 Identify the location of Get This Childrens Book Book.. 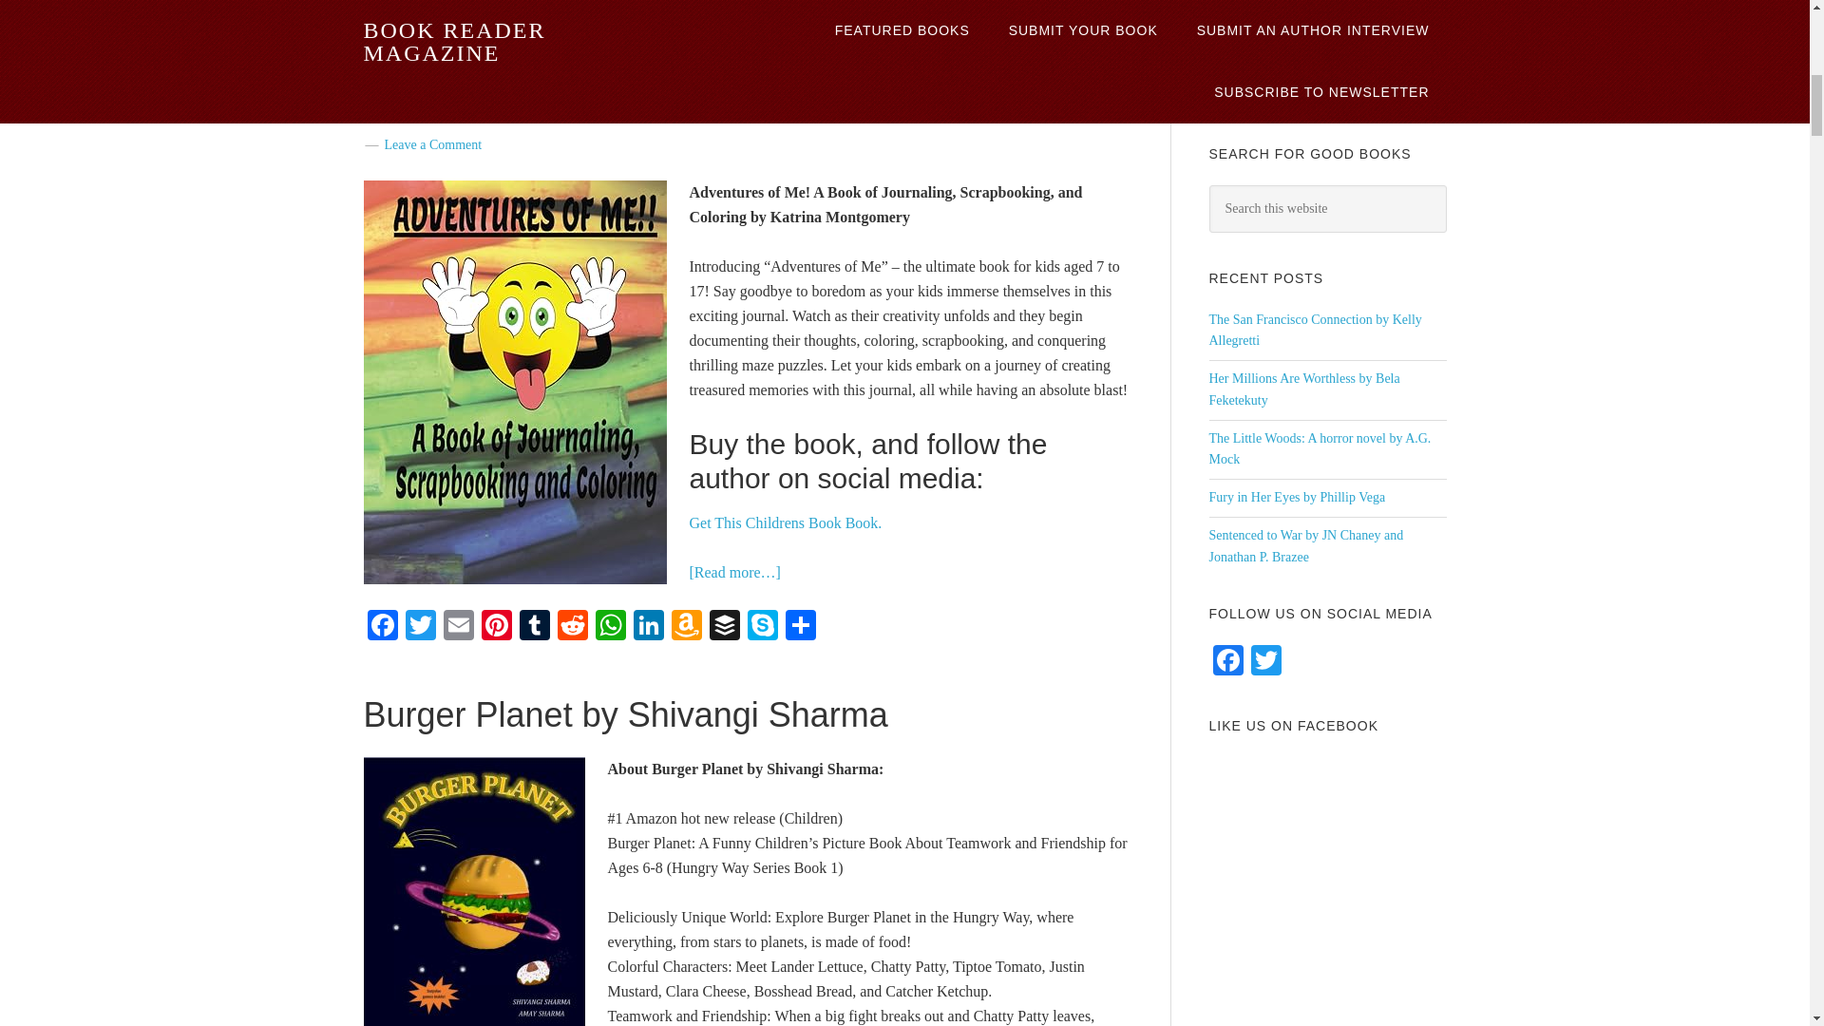
(786, 522).